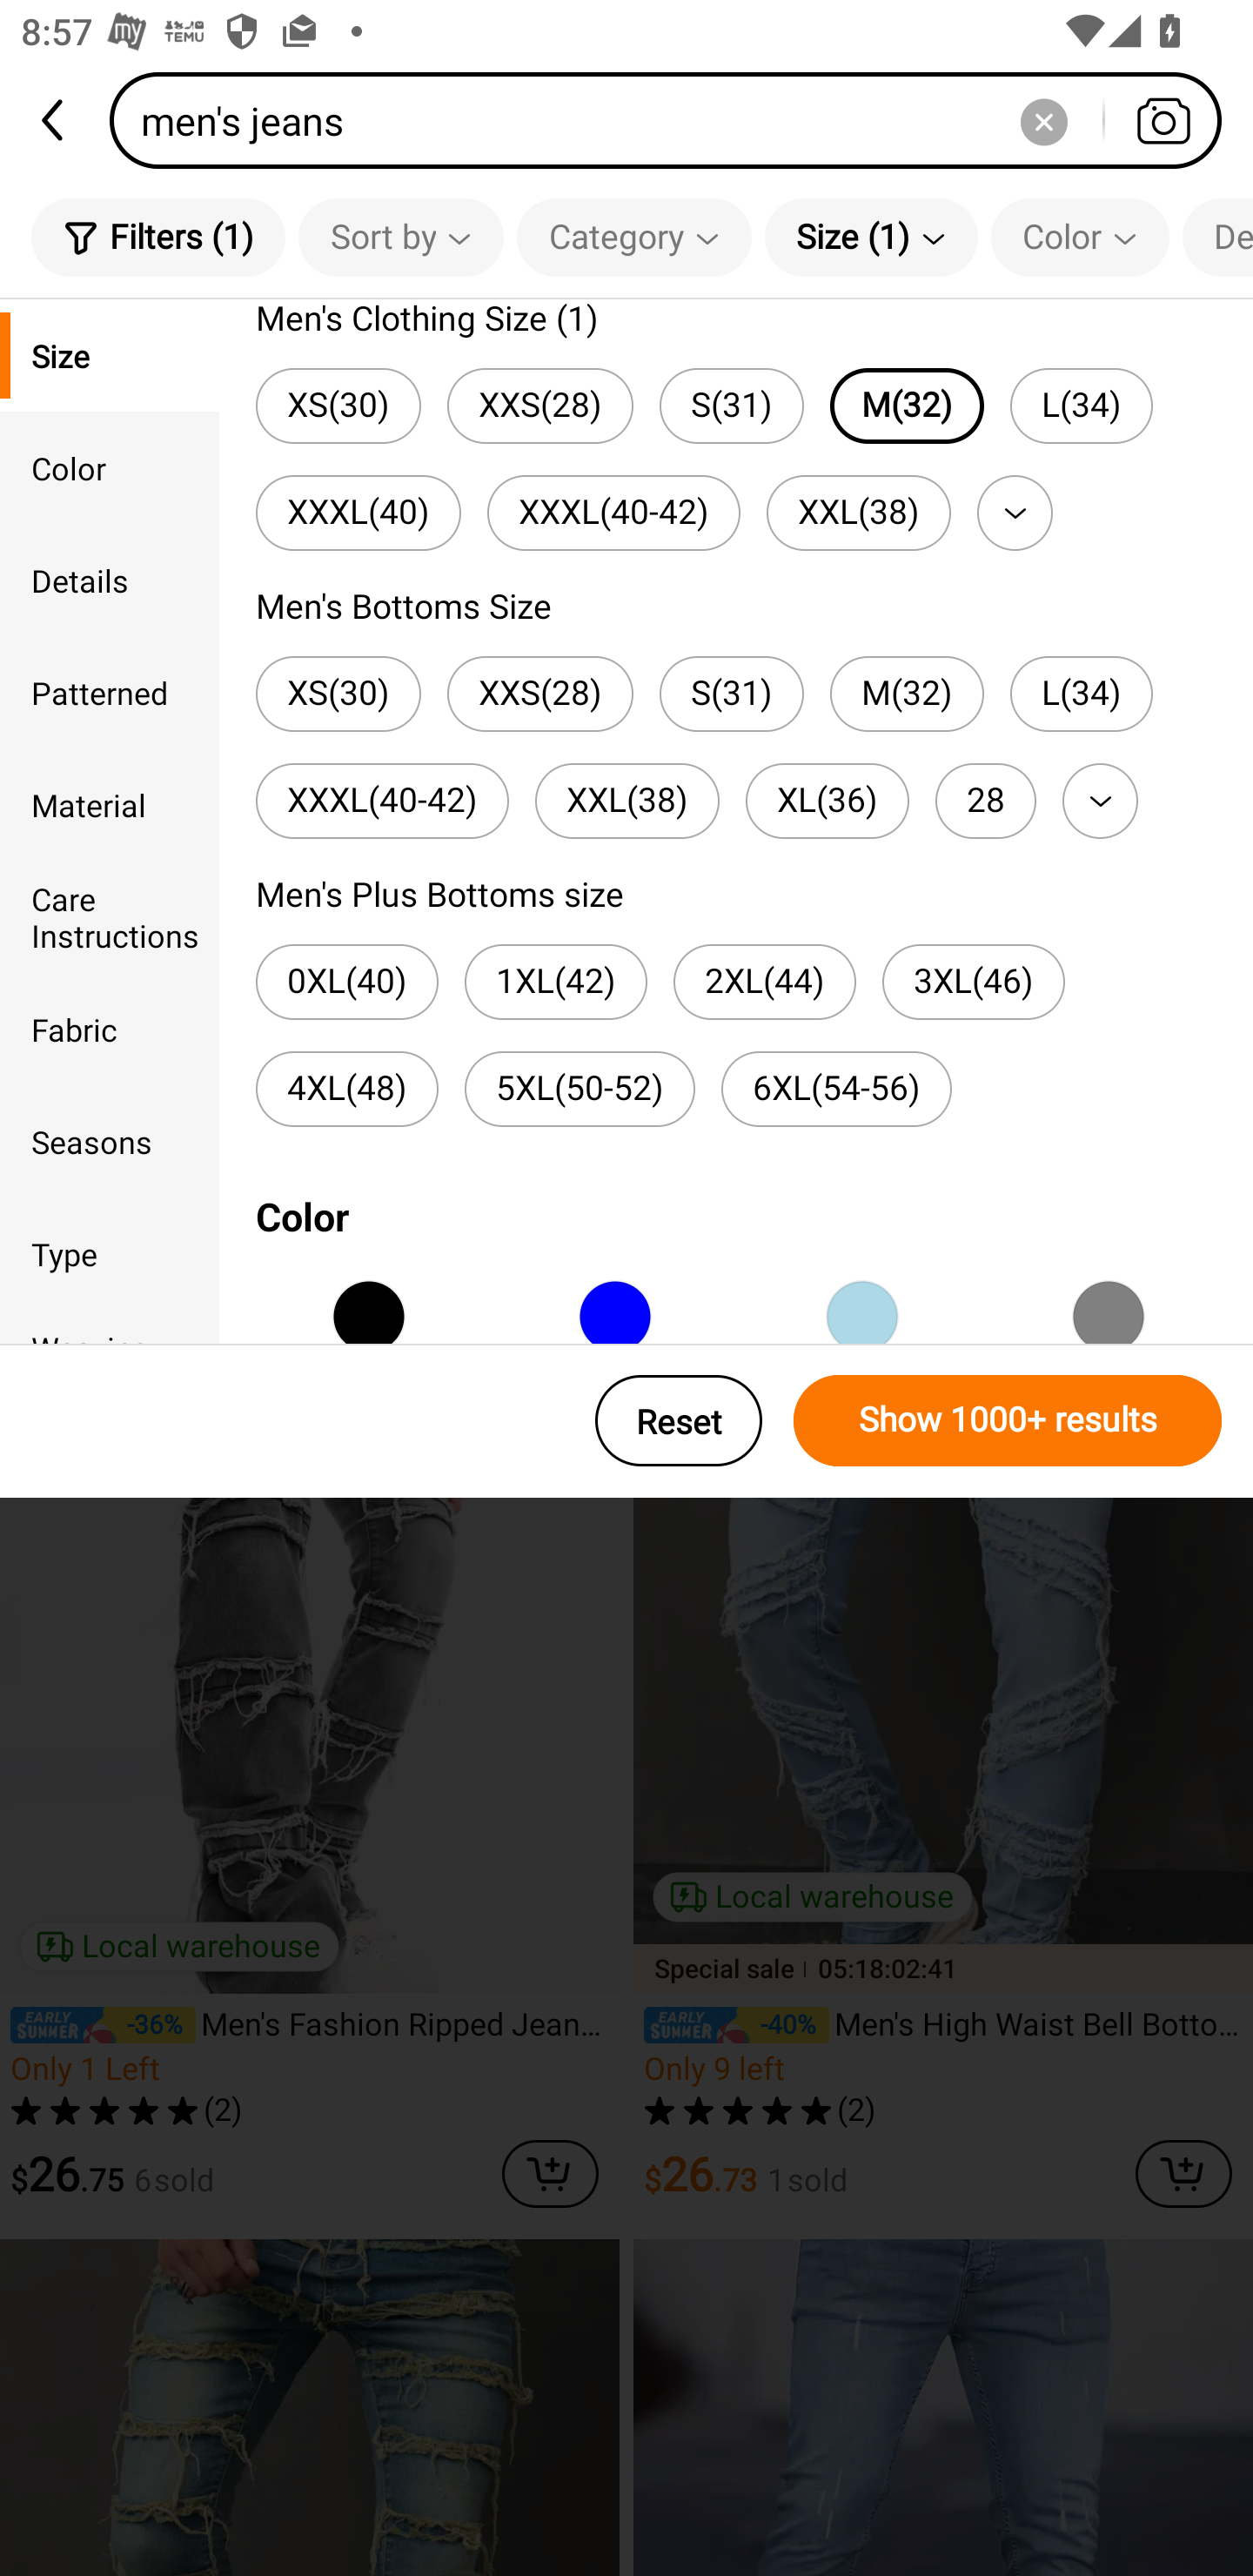 This screenshot has width=1253, height=2576. I want to click on Color, so click(110, 466).